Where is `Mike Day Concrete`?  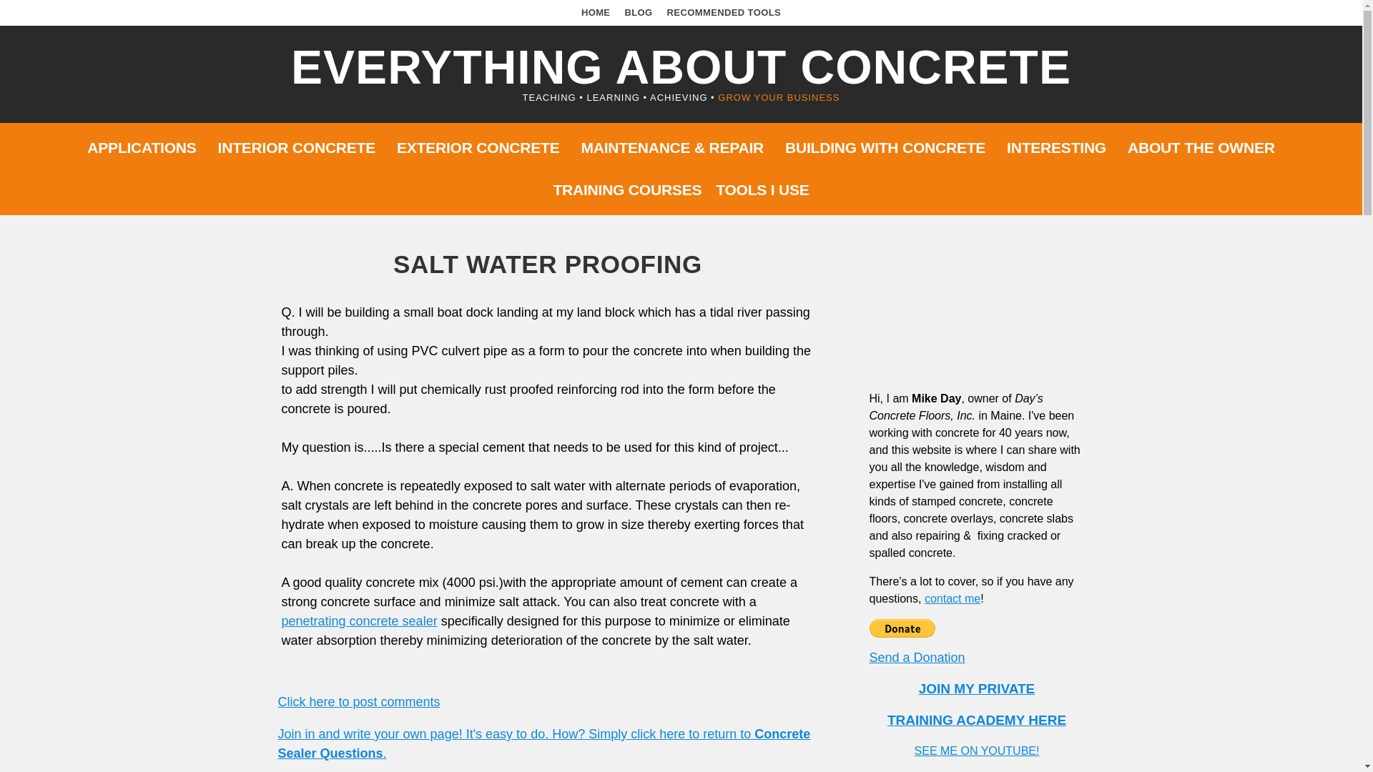
Mike Day Concrete is located at coordinates (977, 313).